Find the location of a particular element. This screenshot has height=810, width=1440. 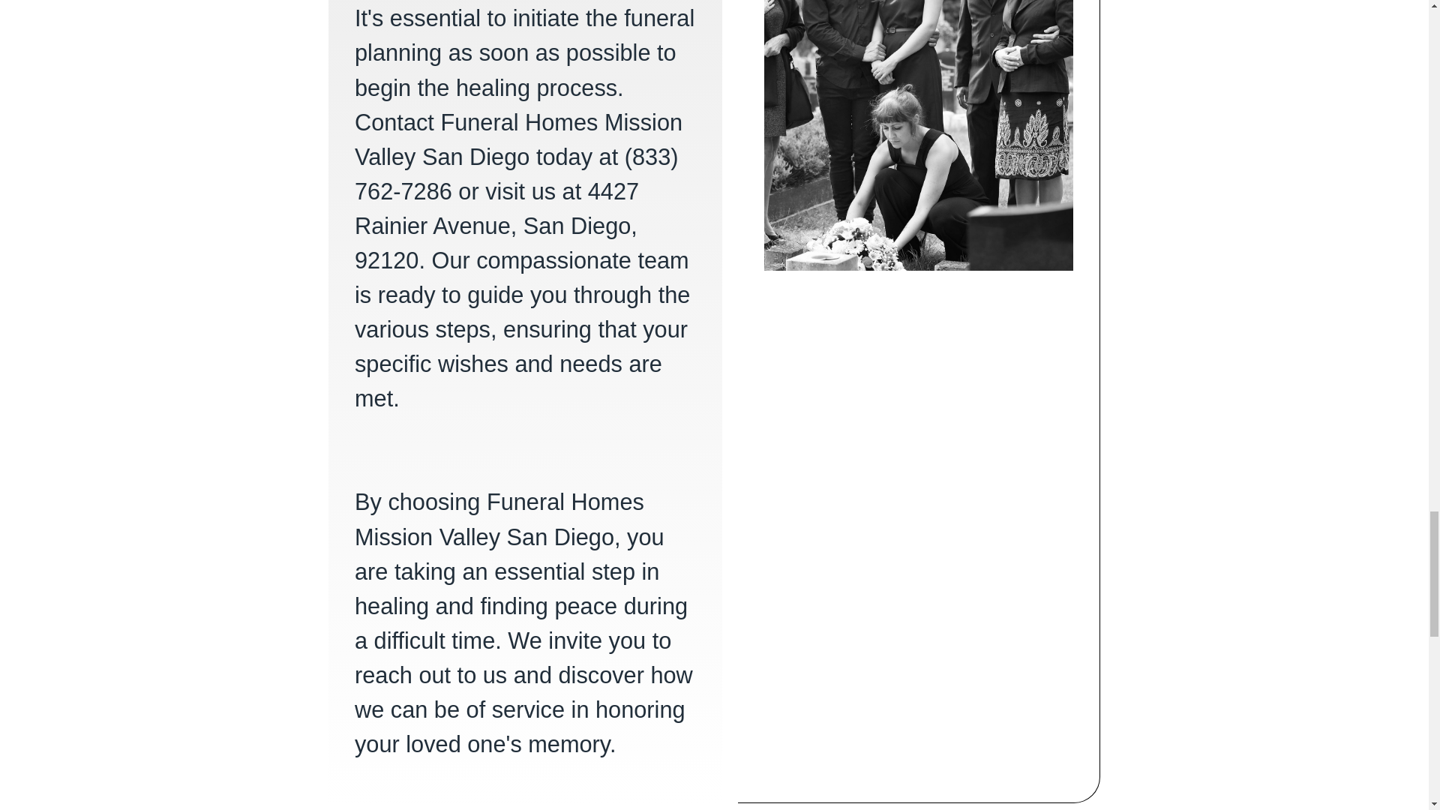

Funeral Homes Mission Valley San Diego is located at coordinates (918, 135).